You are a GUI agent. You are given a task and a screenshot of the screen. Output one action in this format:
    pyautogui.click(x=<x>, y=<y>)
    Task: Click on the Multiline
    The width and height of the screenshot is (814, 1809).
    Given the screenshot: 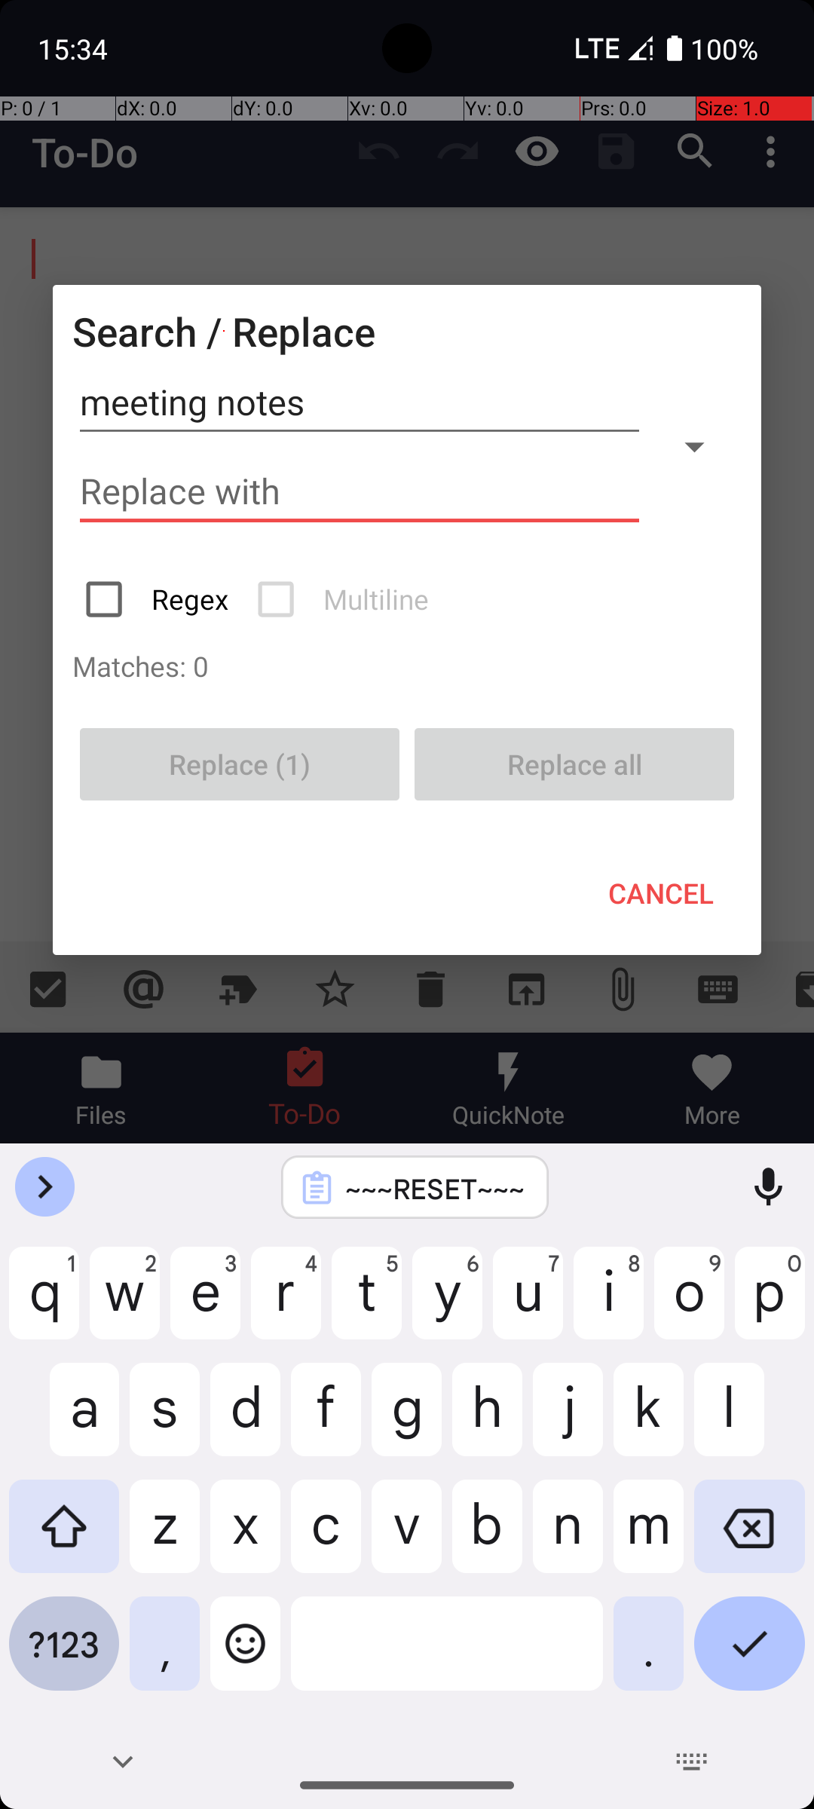 What is the action you would take?
    pyautogui.click(x=344, y=598)
    